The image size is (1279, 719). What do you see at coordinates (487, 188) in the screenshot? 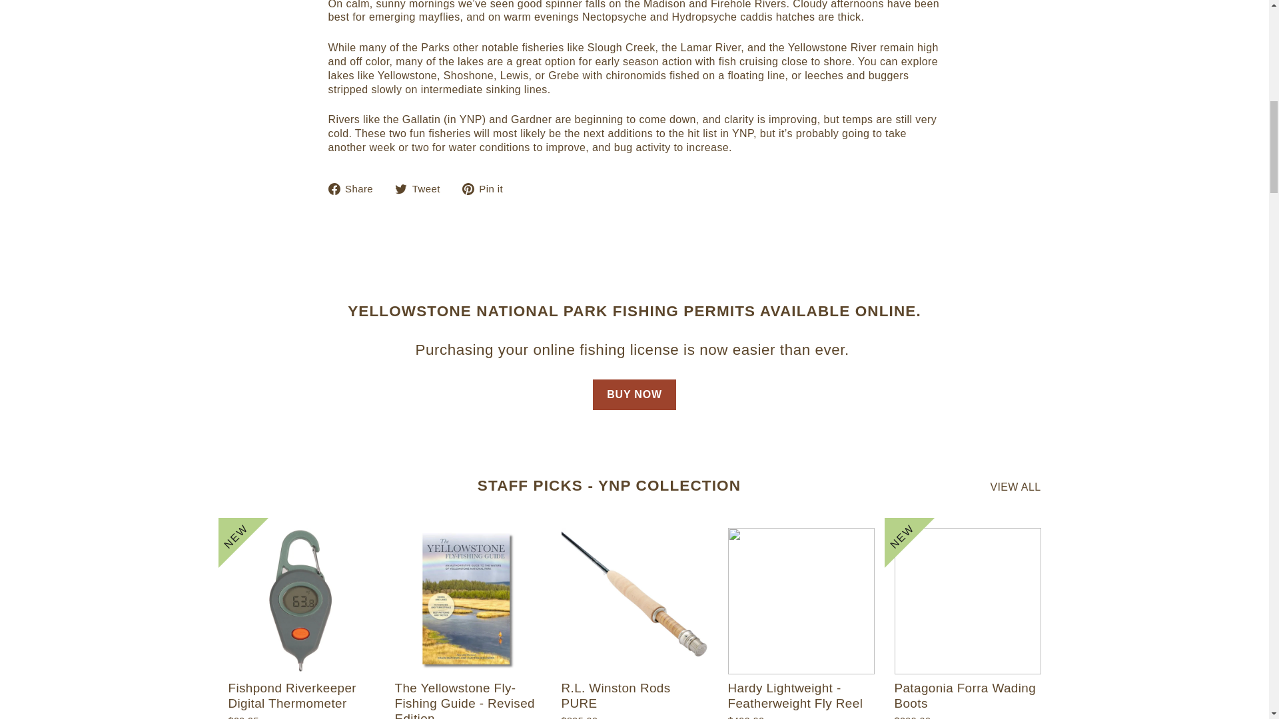
I see `Pin on Pinterest` at bounding box center [487, 188].